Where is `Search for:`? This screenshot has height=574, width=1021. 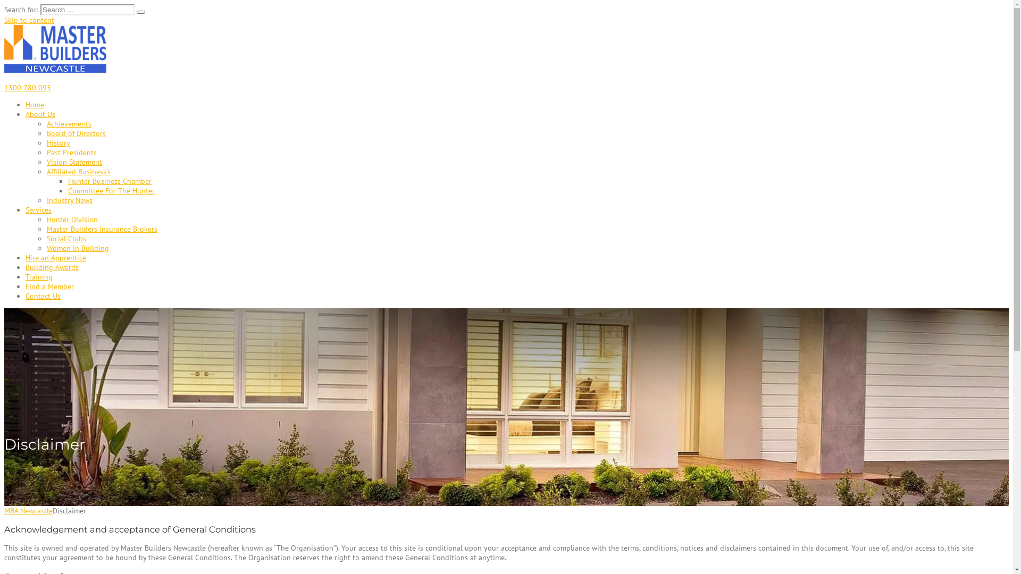
Search for: is located at coordinates (87, 10).